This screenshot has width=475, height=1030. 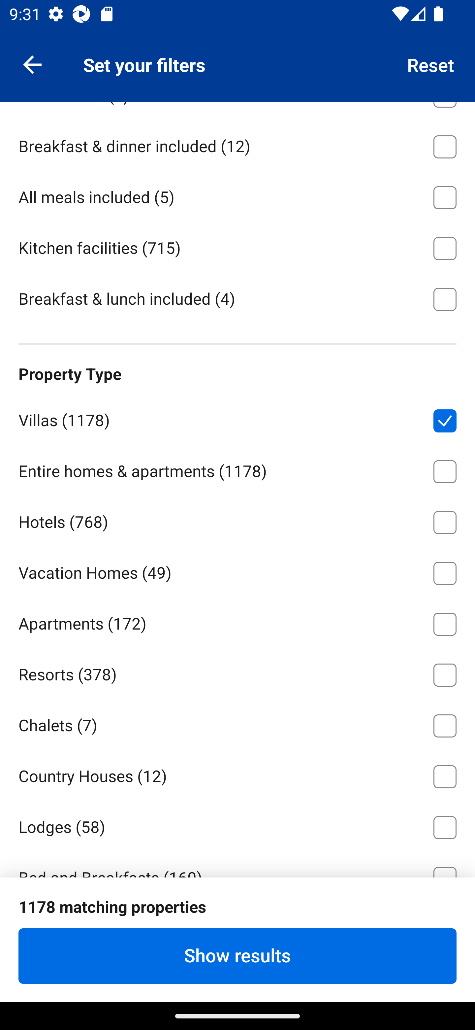 What do you see at coordinates (237, 298) in the screenshot?
I see `Breakfast & lunch included ⁦(4)` at bounding box center [237, 298].